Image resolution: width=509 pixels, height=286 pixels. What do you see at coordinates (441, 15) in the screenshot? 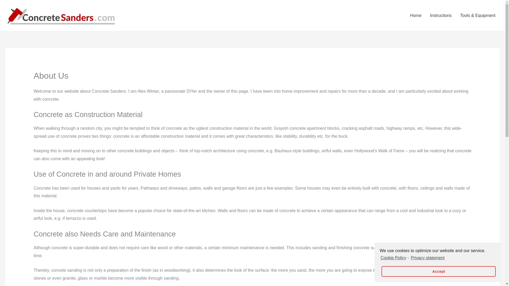
I see `Instructions` at bounding box center [441, 15].